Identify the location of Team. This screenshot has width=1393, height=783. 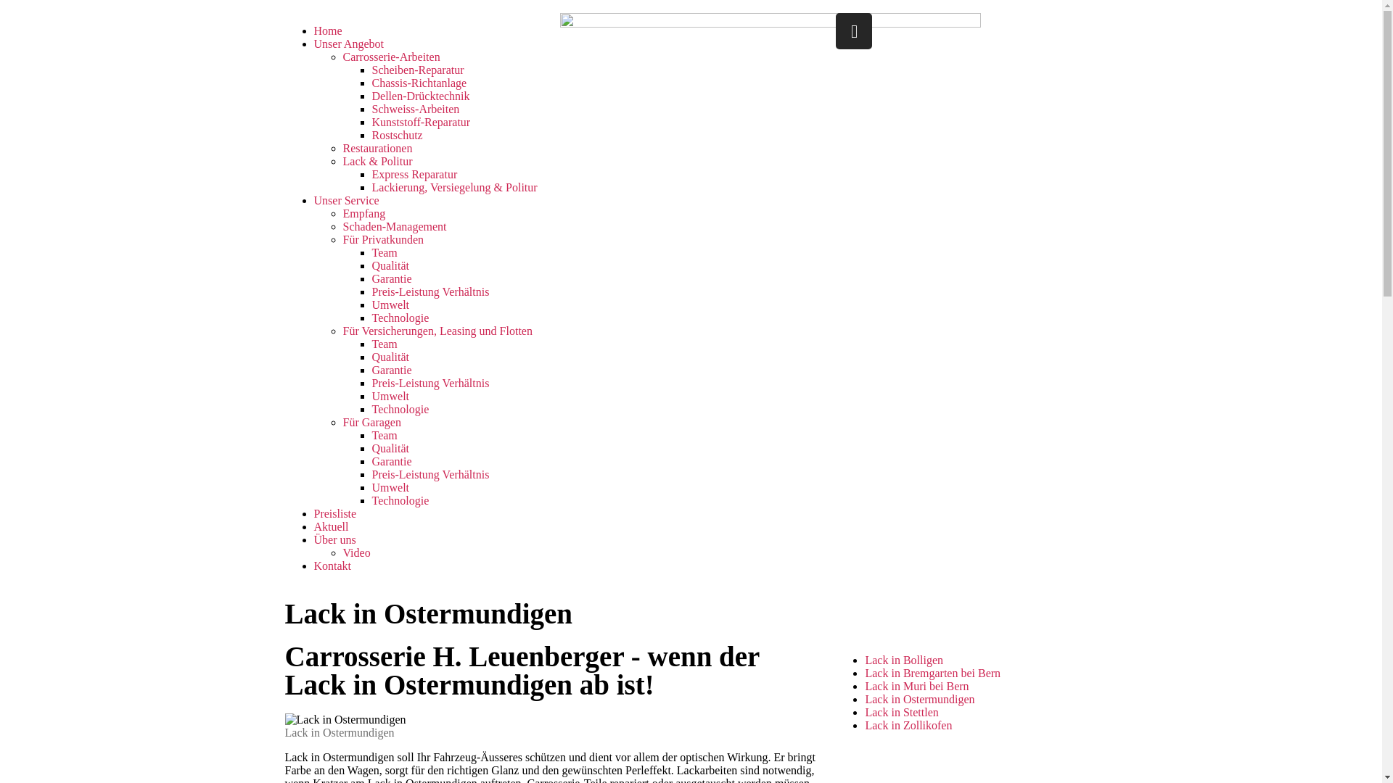
(385, 252).